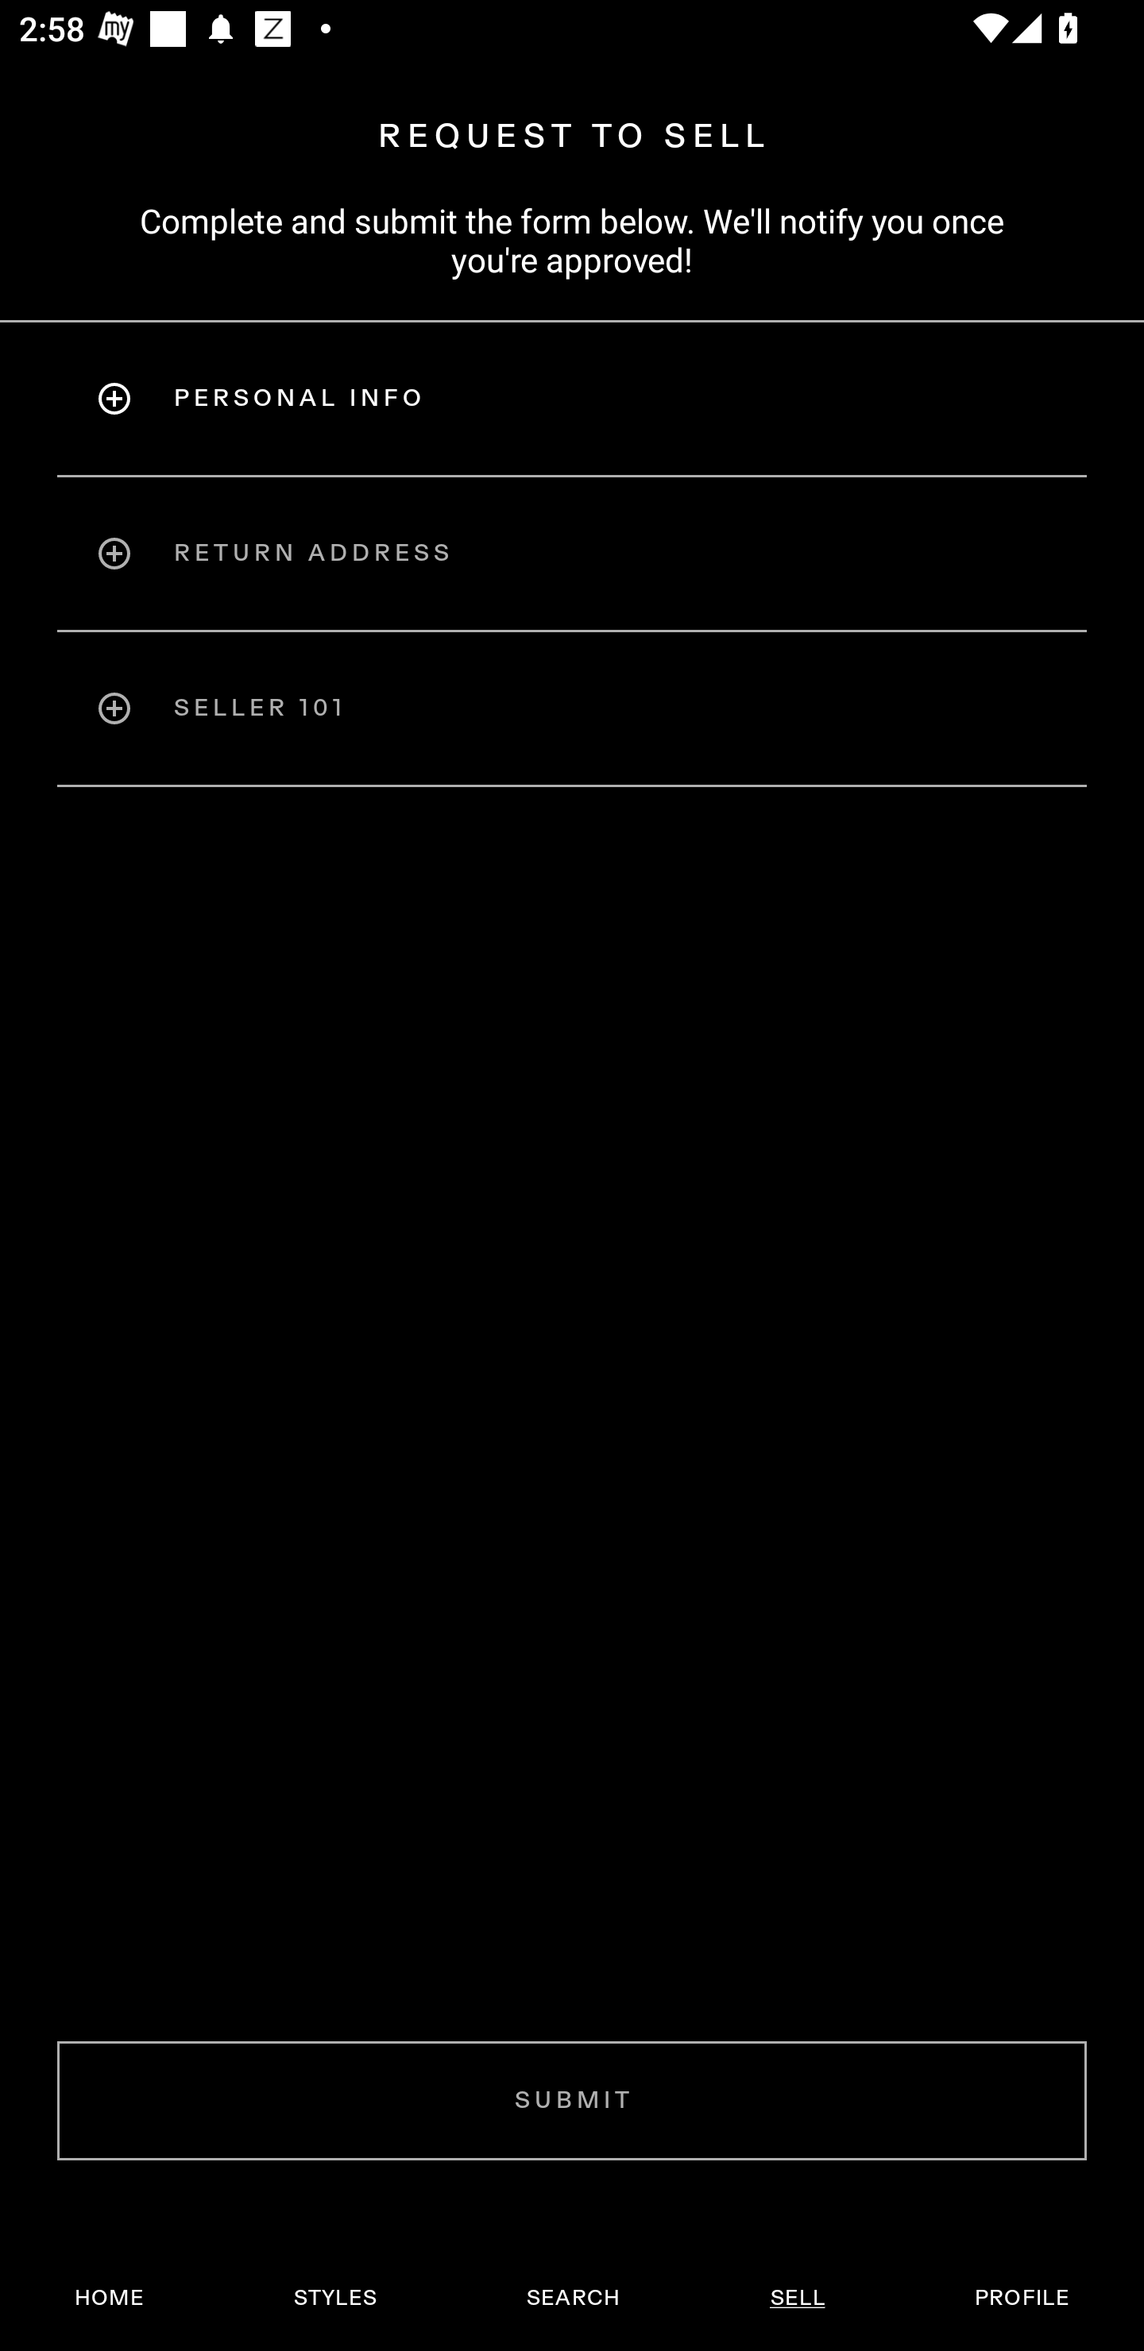 This screenshot has height=2351, width=1144. I want to click on RETURN ADDRESS, so click(572, 553).